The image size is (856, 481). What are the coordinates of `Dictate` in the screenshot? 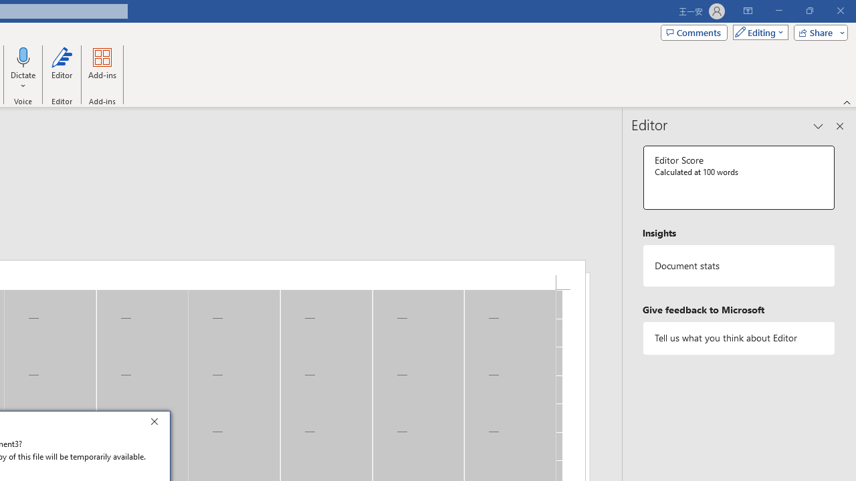 It's located at (23, 68).